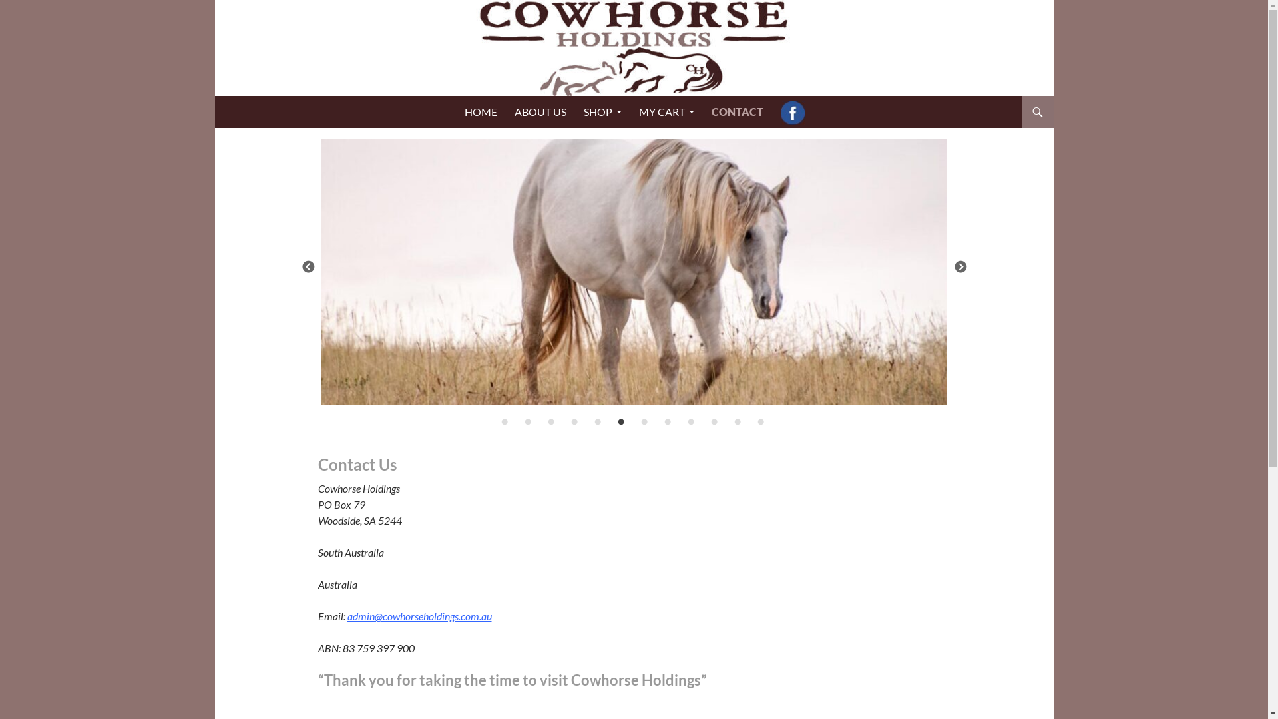 The width and height of the screenshot is (1278, 719). Describe the element at coordinates (960, 268) in the screenshot. I see `NEXT` at that location.